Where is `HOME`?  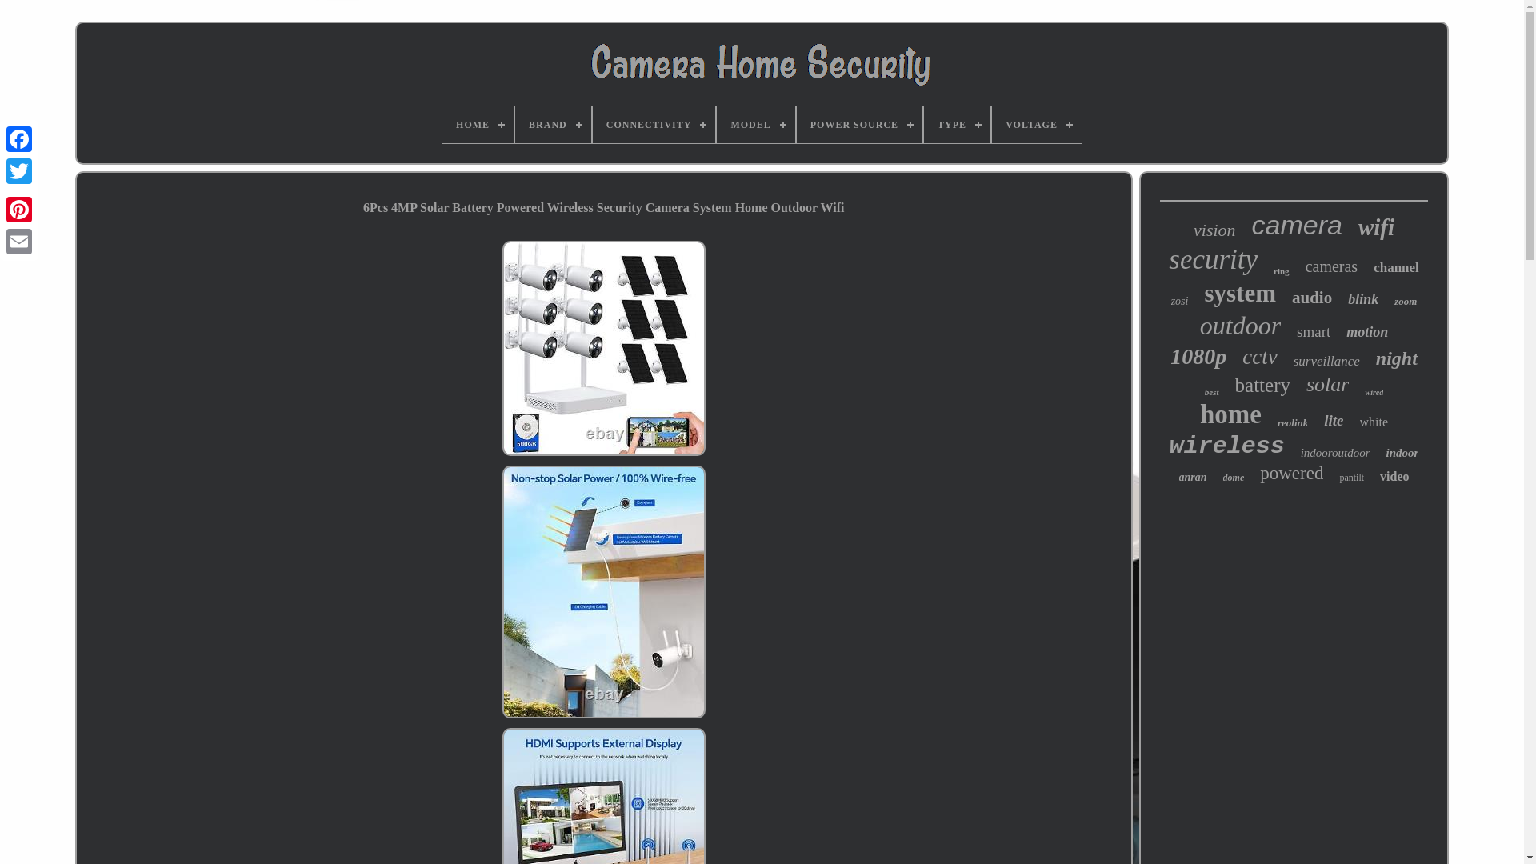 HOME is located at coordinates (477, 125).